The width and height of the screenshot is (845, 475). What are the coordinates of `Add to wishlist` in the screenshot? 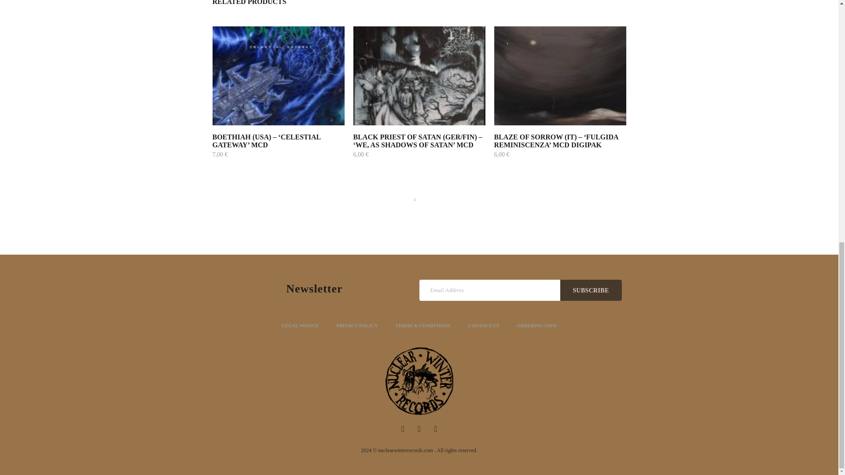 It's located at (226, 40).